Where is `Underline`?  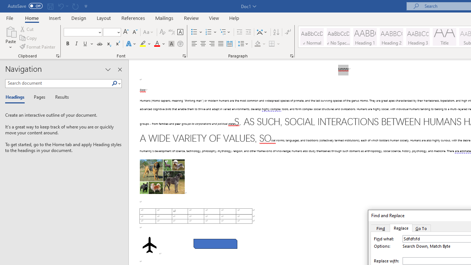 Underline is located at coordinates (85, 44).